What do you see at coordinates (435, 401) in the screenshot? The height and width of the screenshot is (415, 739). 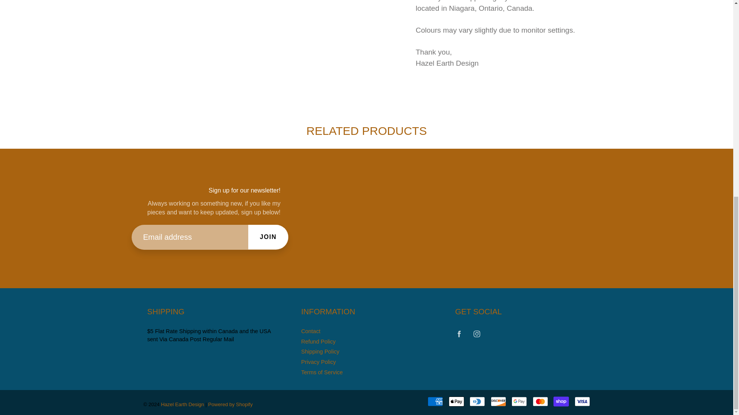 I see `American Express` at bounding box center [435, 401].